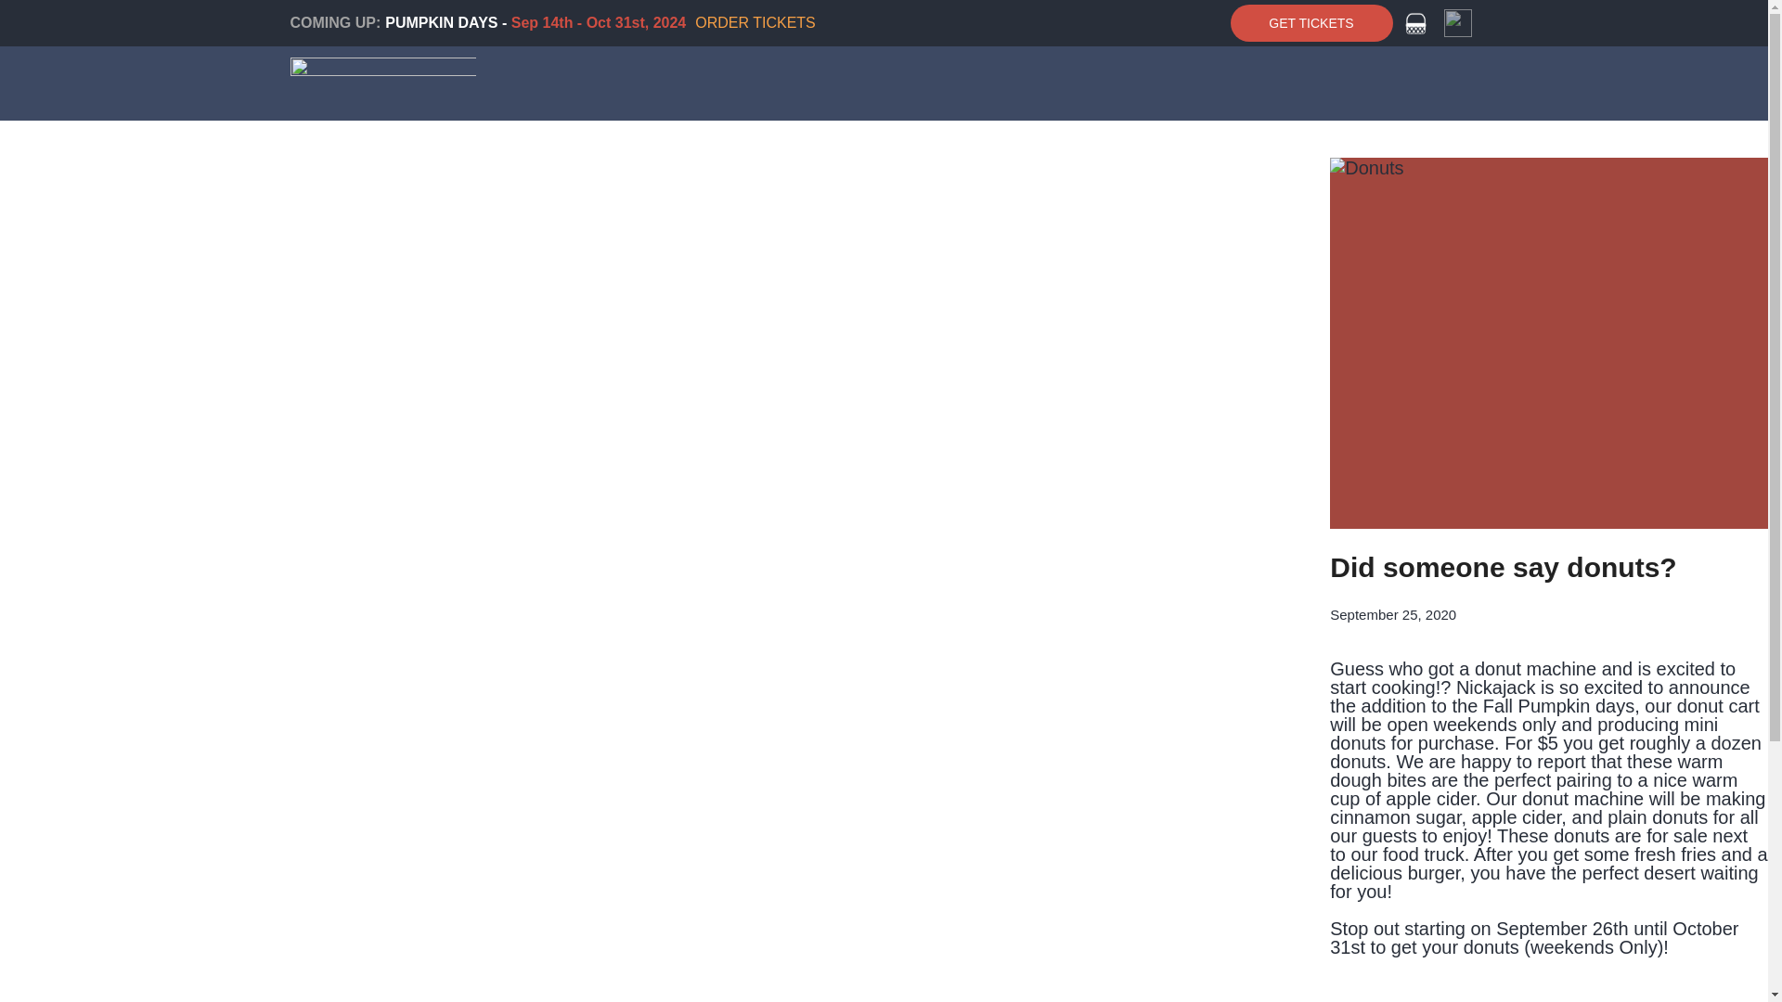  Describe the element at coordinates (984, 150) in the screenshot. I see `AGRICULTURE` at that location.